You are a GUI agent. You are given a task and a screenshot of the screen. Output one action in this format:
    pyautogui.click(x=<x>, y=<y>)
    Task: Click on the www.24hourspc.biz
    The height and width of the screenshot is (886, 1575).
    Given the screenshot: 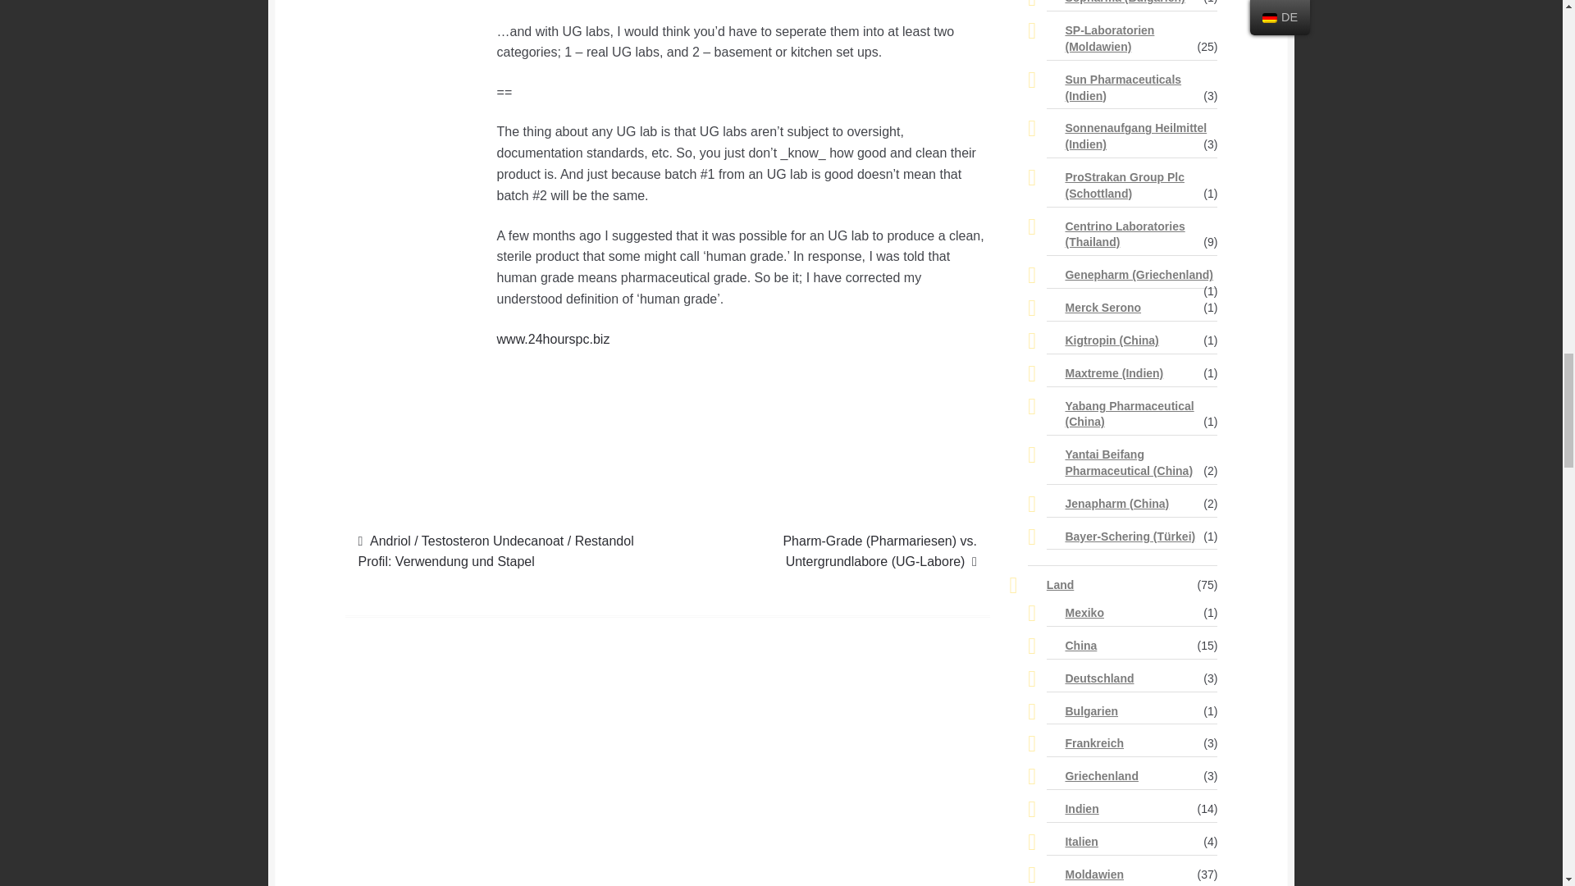 What is the action you would take?
    pyautogui.click(x=554, y=340)
    